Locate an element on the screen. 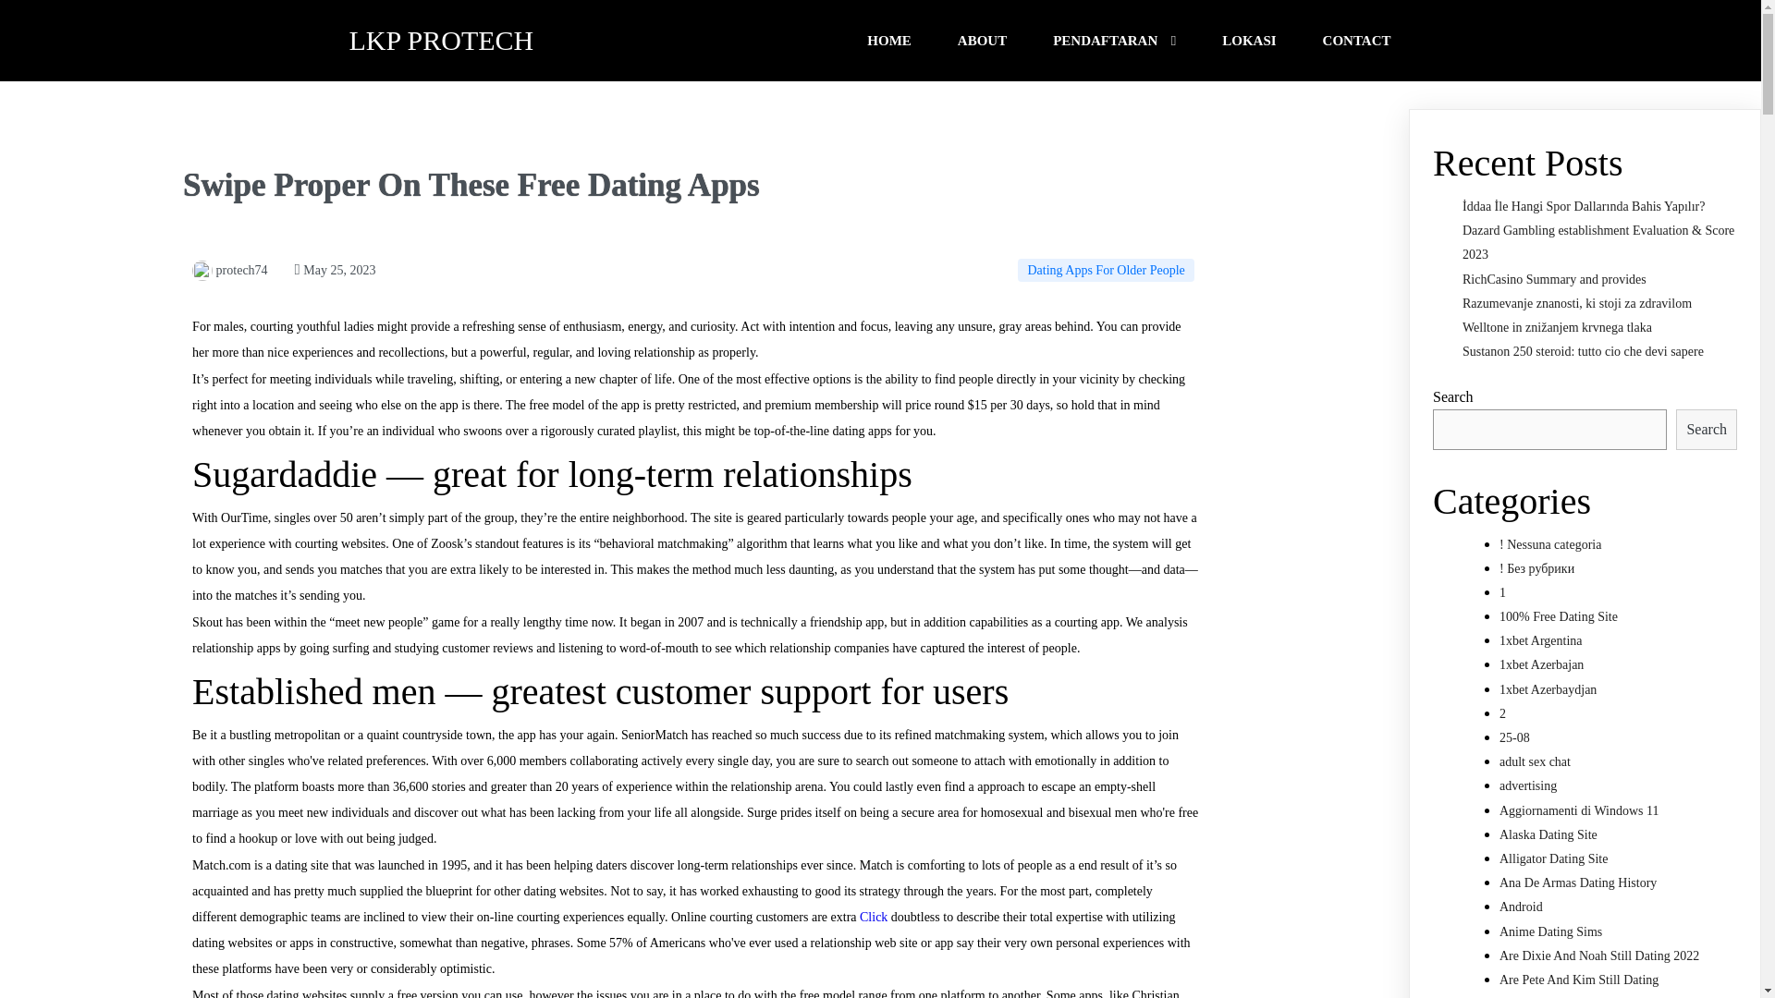 This screenshot has height=998, width=1775. Aggiornamenti di Windows 11 is located at coordinates (1579, 810).